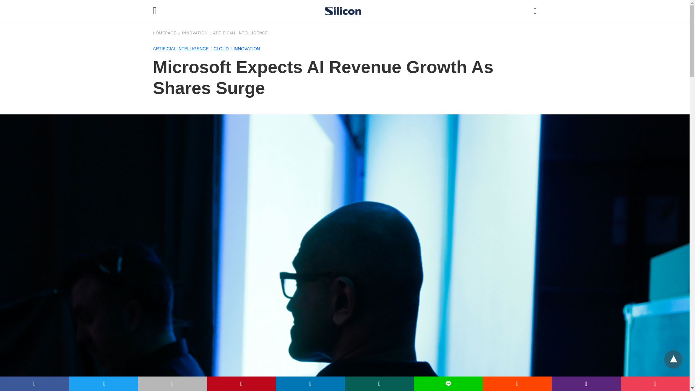 The width and height of the screenshot is (695, 391). What do you see at coordinates (167, 33) in the screenshot?
I see `HOMEPAGE` at bounding box center [167, 33].